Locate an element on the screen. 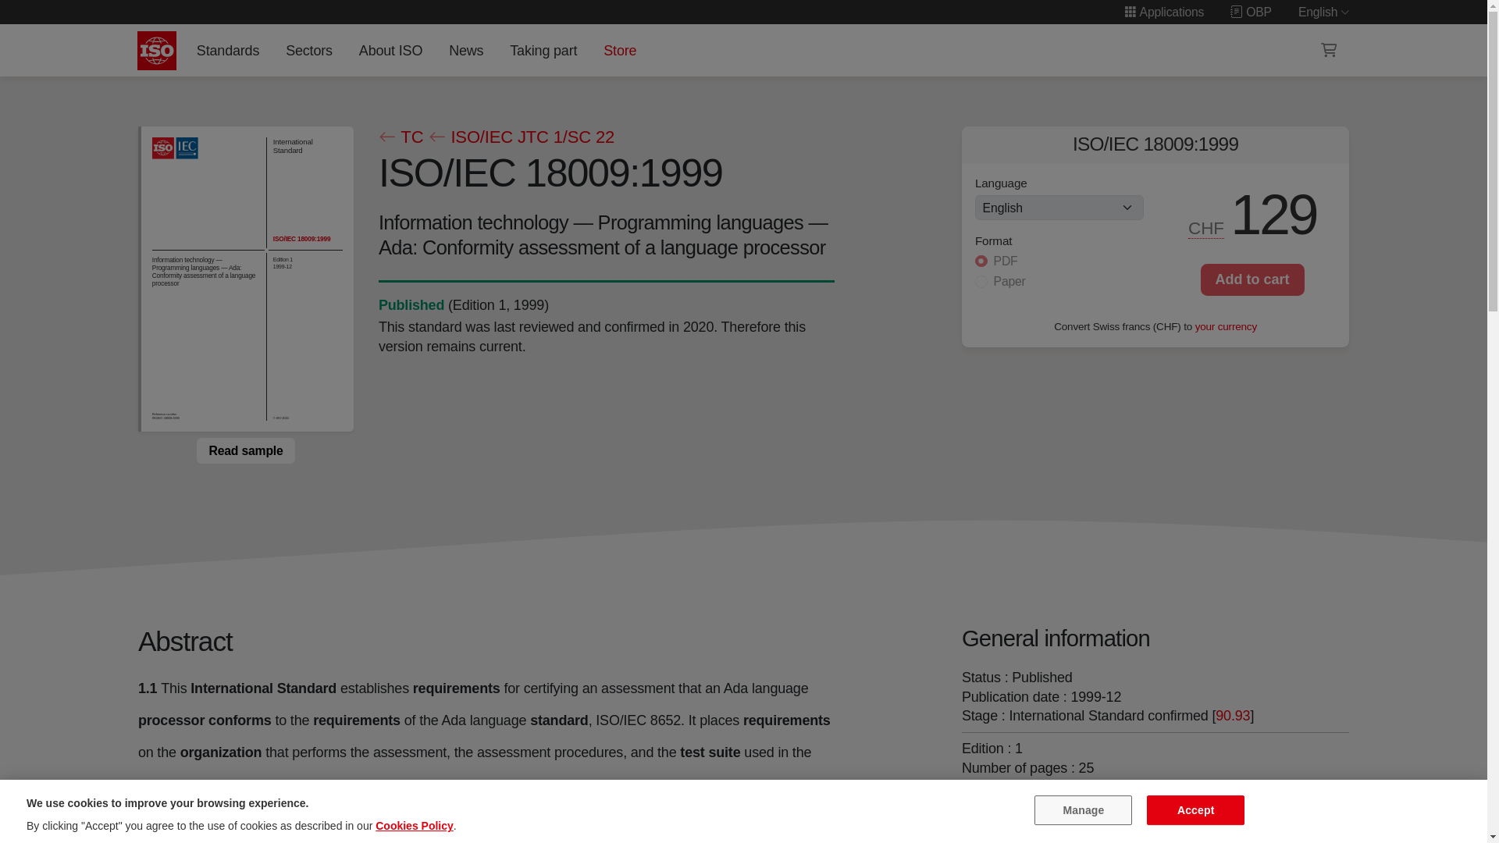  News is located at coordinates (465, 50).